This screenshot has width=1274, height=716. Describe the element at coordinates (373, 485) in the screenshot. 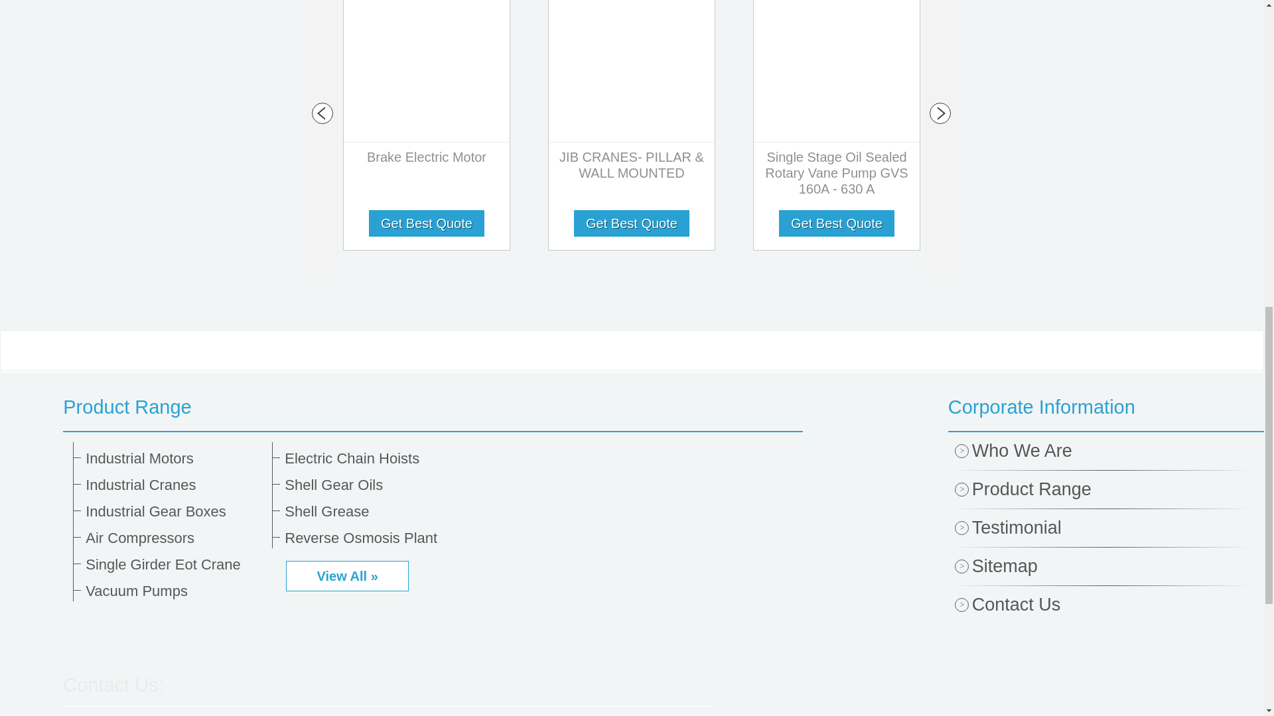

I see `Shell Gear Oils` at that location.